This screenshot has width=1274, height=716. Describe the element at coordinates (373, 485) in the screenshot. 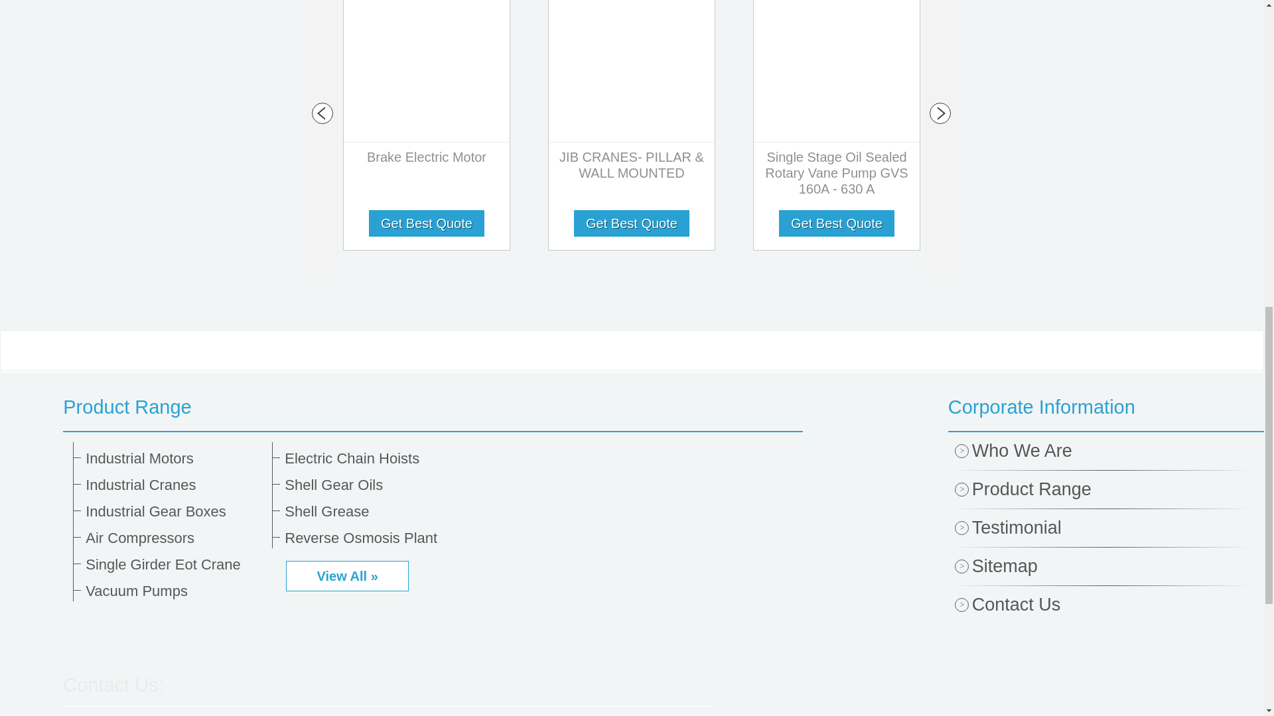

I see `Shell Gear Oils` at that location.